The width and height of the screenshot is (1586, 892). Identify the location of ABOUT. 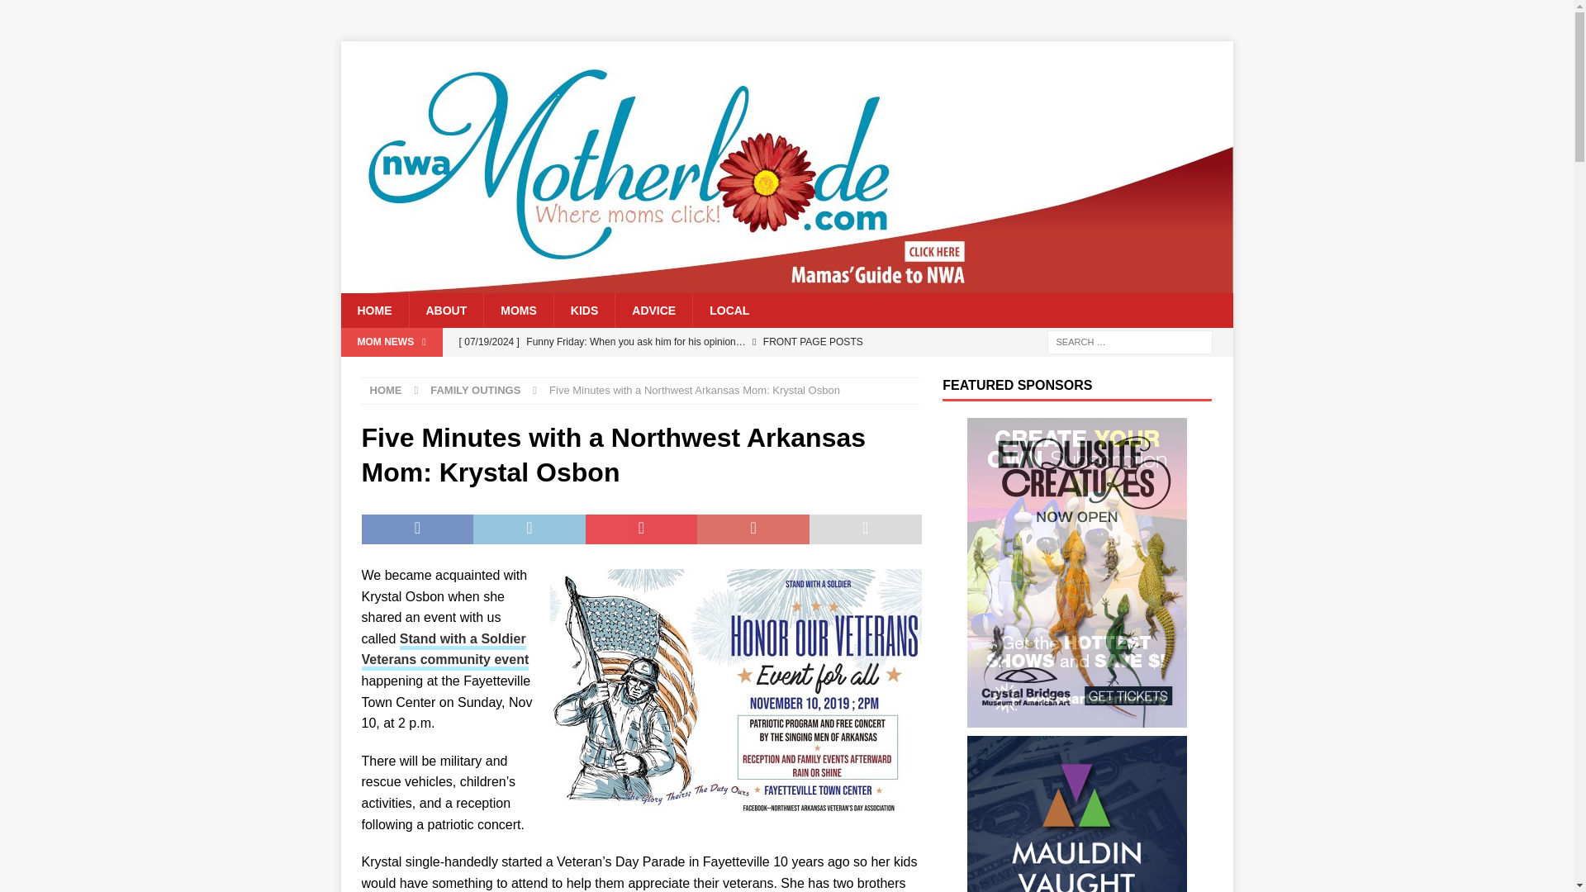
(445, 311).